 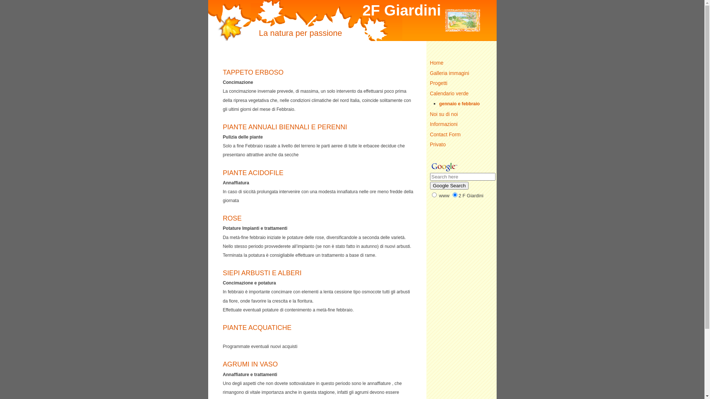 I want to click on Calendario verde, so click(x=461, y=94).